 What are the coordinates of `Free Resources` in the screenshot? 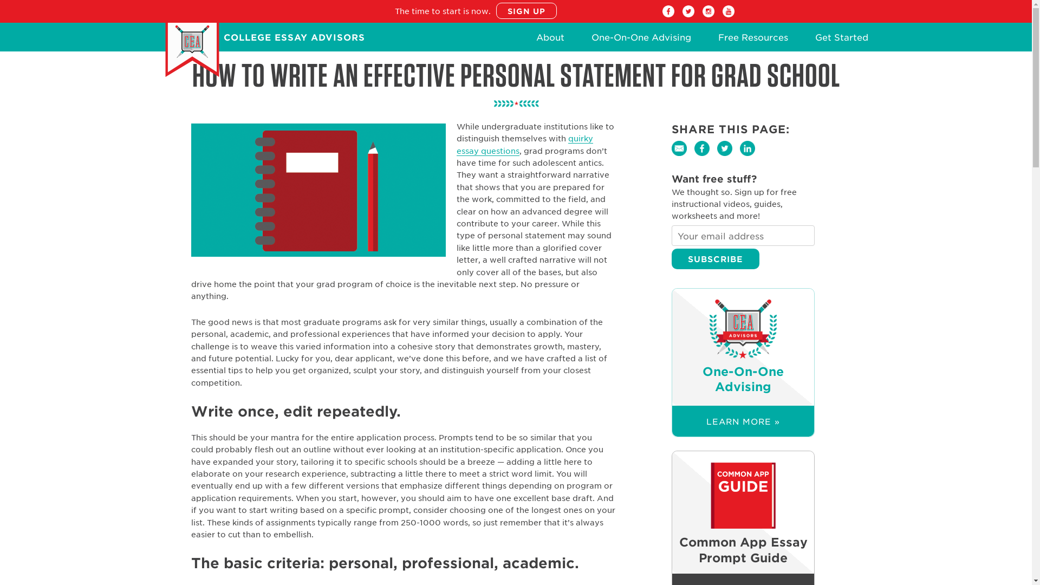 It's located at (753, 40).